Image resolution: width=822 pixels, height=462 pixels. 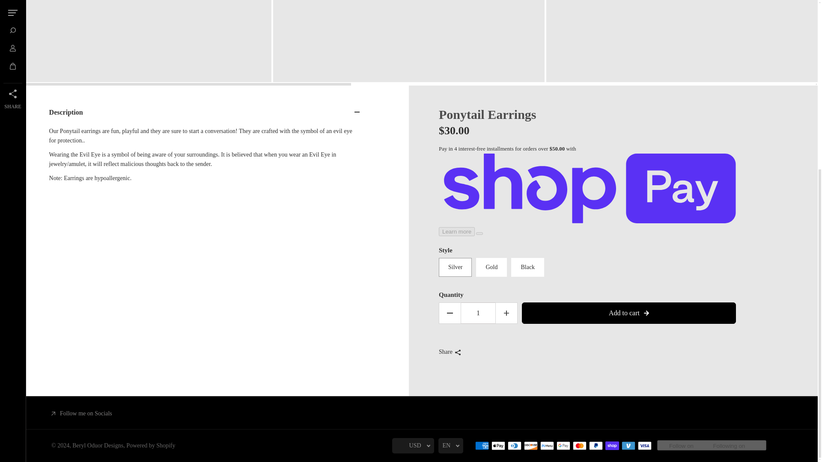 What do you see at coordinates (456, 267) in the screenshot?
I see `Silver` at bounding box center [456, 267].